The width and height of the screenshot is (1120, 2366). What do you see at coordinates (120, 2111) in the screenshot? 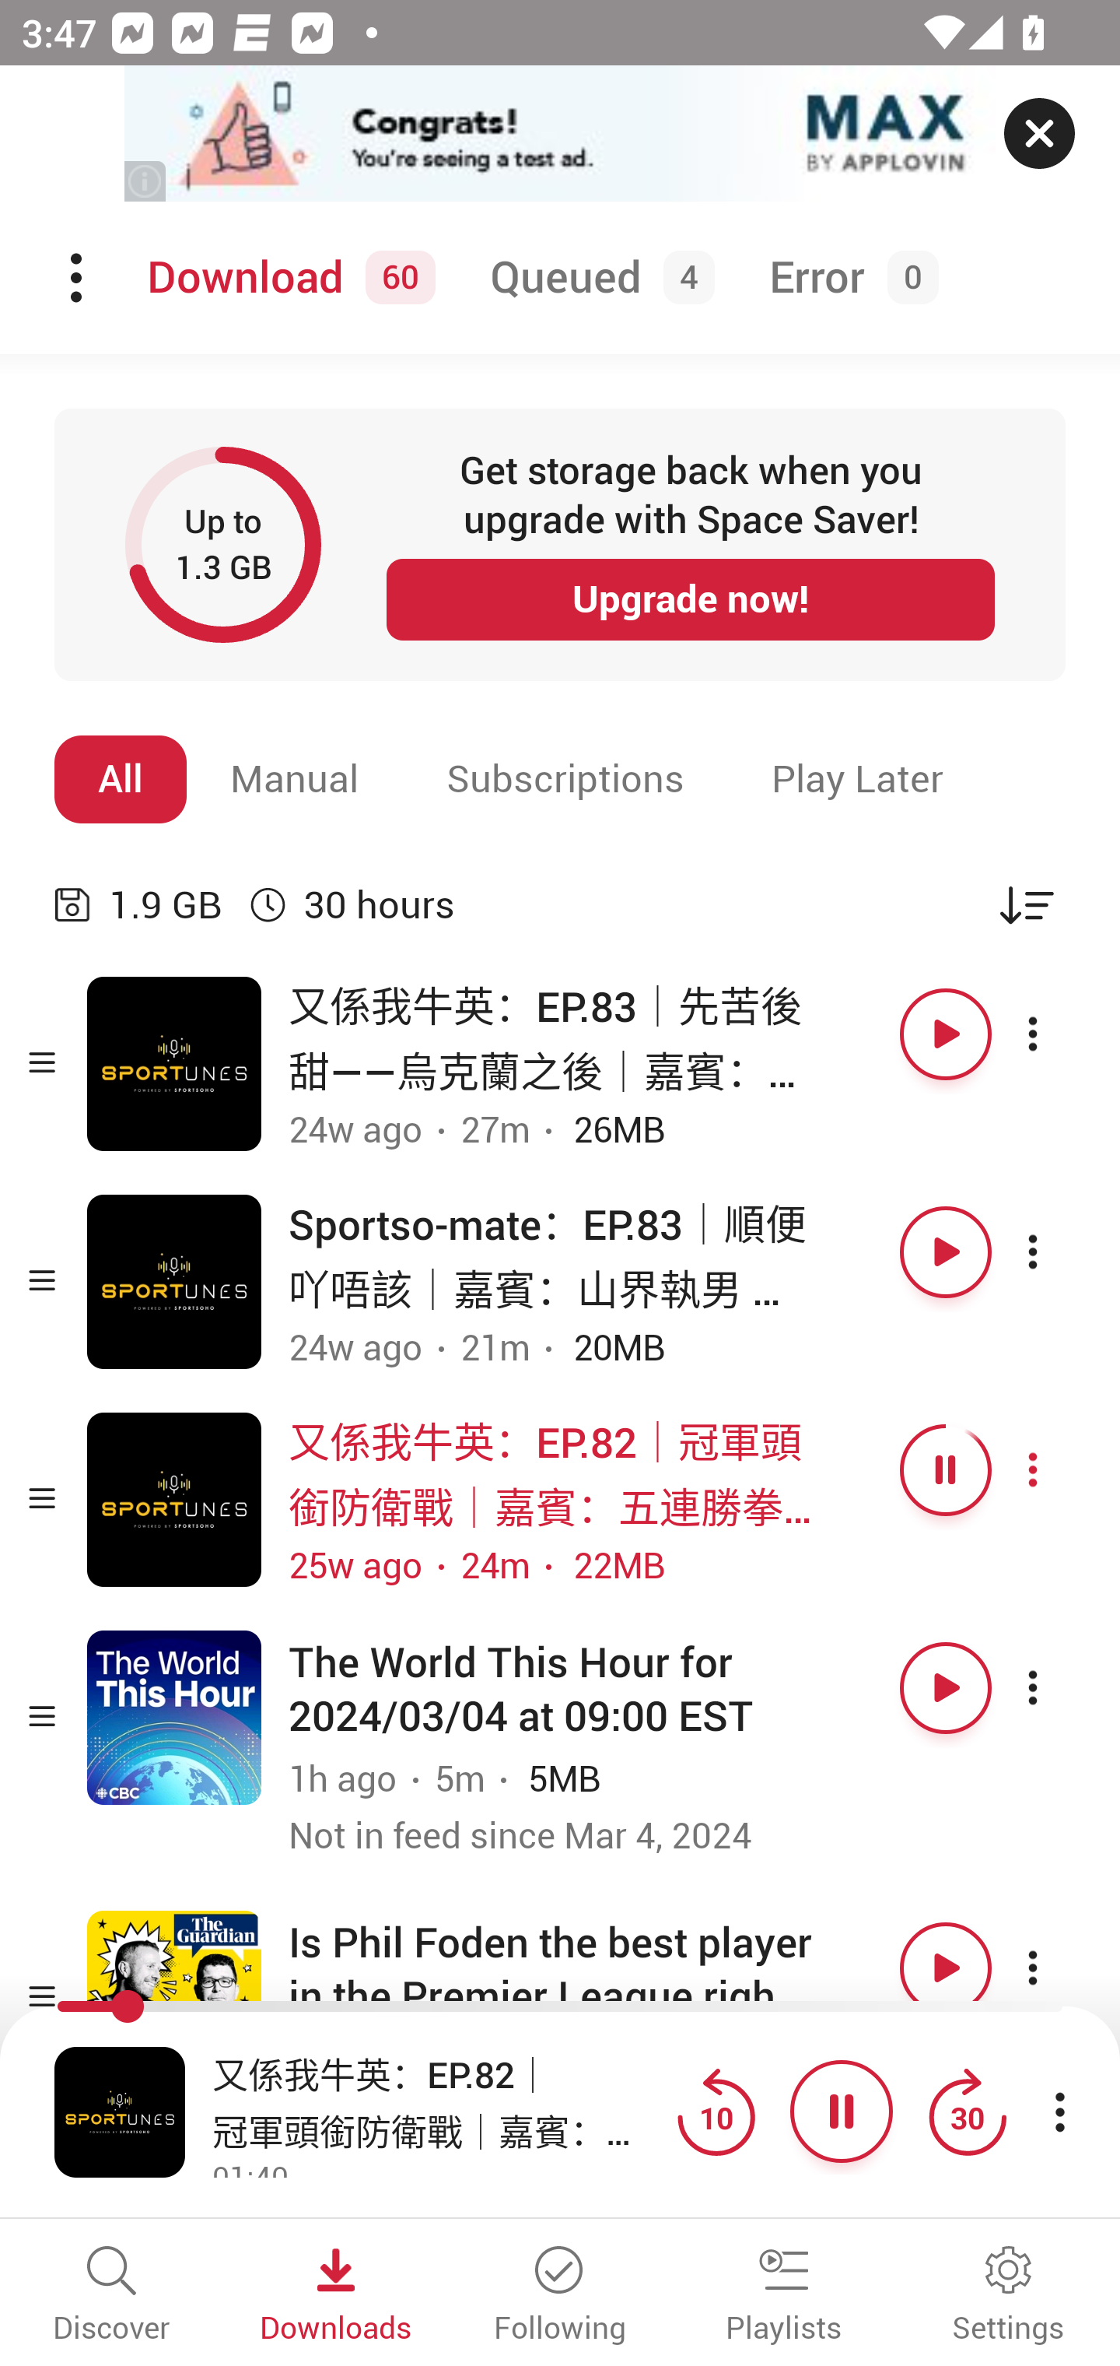
I see `Open fullscreen player` at bounding box center [120, 2111].